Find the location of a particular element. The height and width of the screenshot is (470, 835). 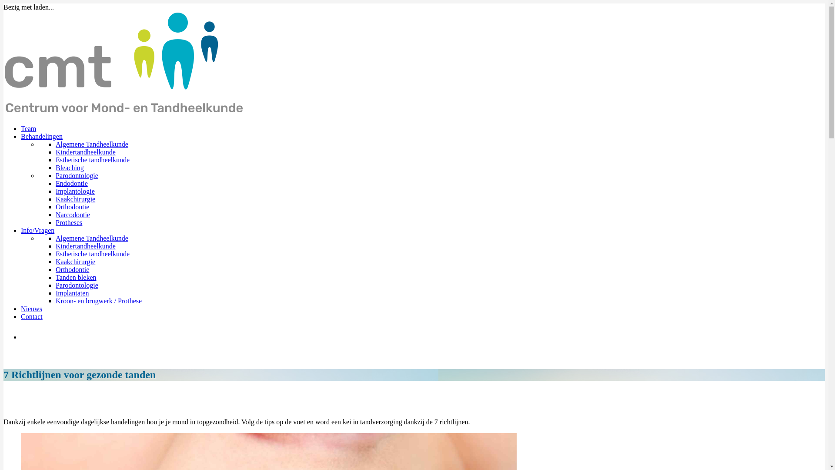

Kaakchirurgie is located at coordinates (76, 199).